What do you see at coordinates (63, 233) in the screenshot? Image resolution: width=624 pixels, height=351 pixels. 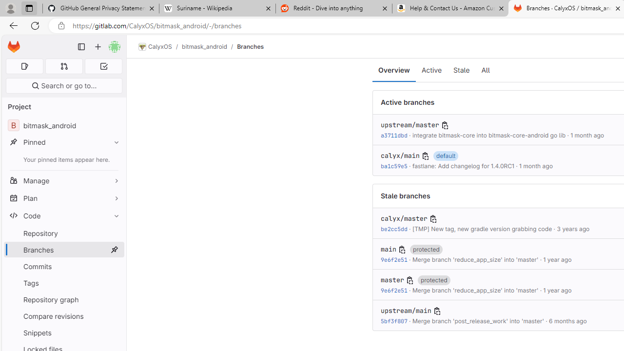 I see `Repository` at bounding box center [63, 233].